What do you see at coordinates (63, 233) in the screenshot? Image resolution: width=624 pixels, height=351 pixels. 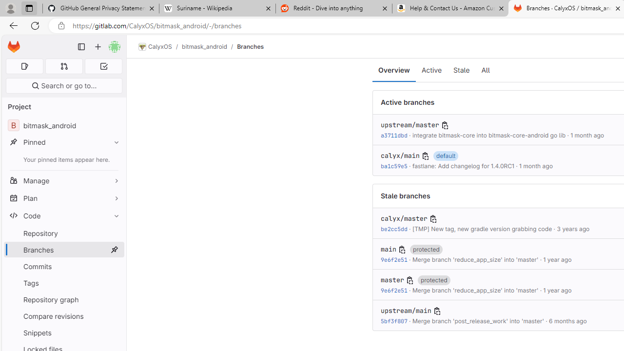 I see `Repository` at bounding box center [63, 233].